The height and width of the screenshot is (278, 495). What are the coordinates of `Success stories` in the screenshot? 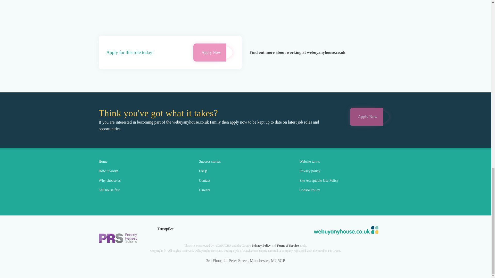 It's located at (210, 162).